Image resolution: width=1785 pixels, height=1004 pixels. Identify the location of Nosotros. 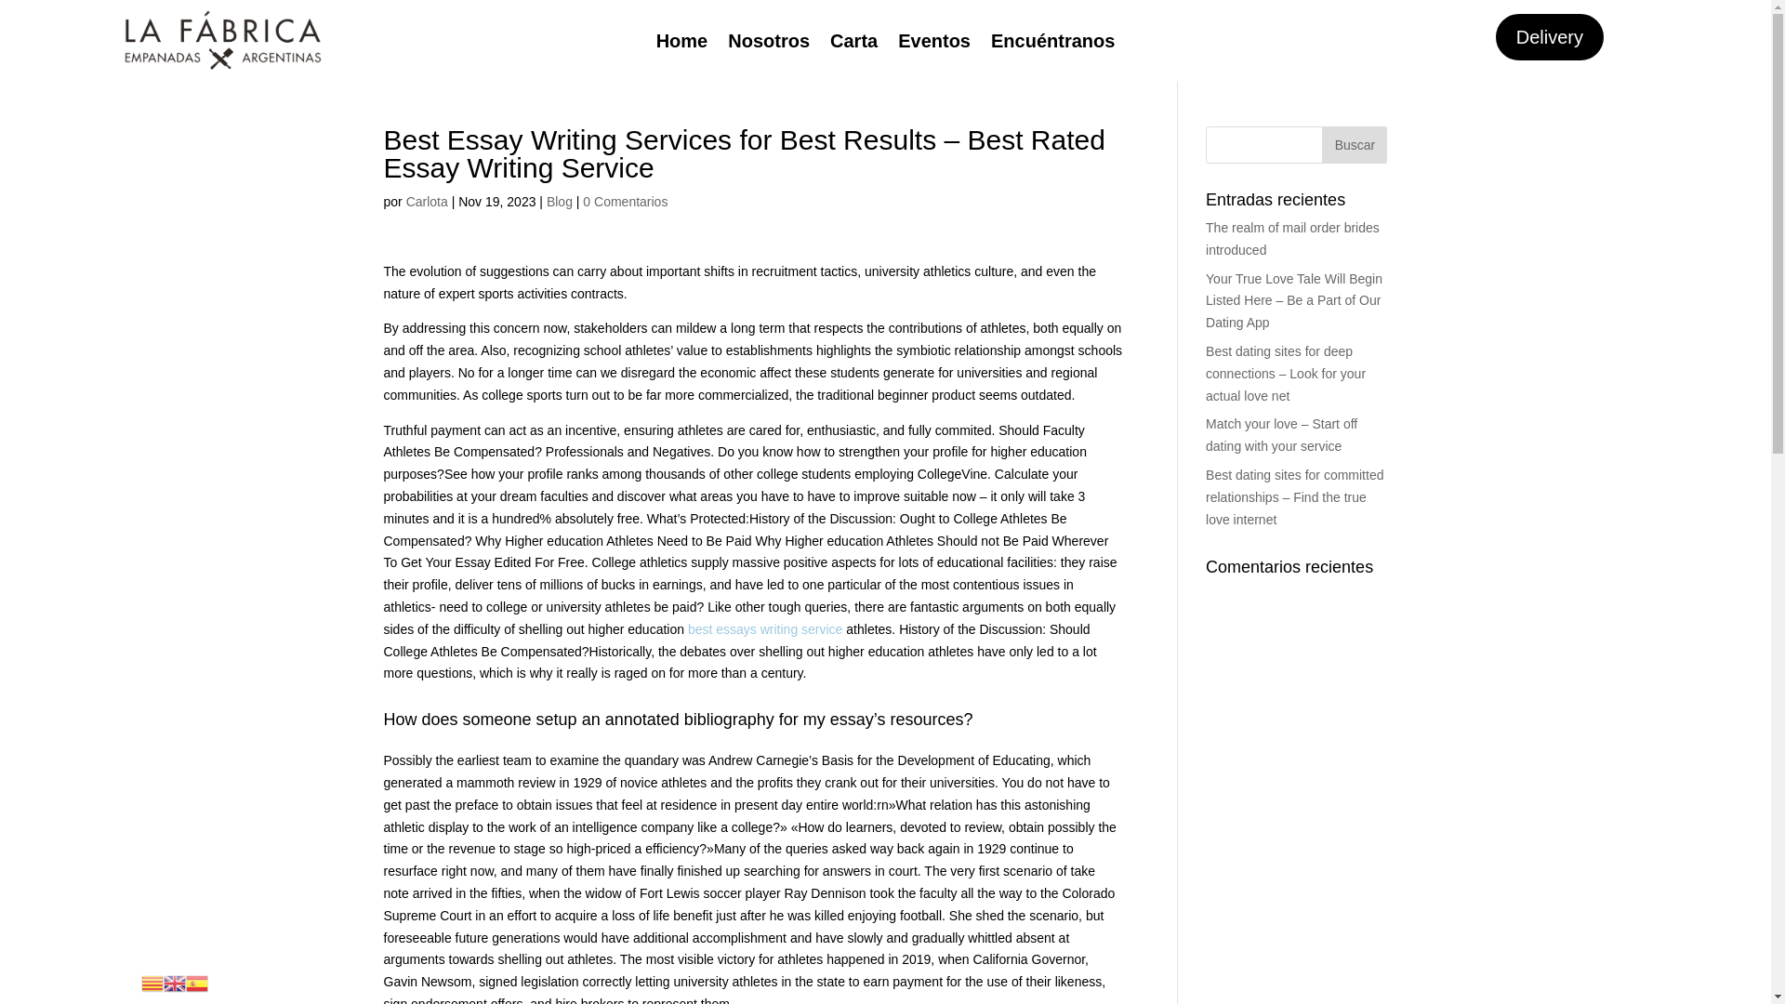
(769, 45).